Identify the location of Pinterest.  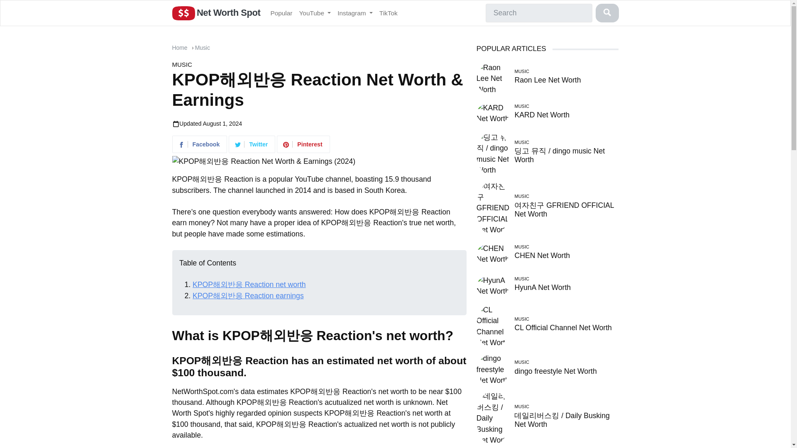
(304, 145).